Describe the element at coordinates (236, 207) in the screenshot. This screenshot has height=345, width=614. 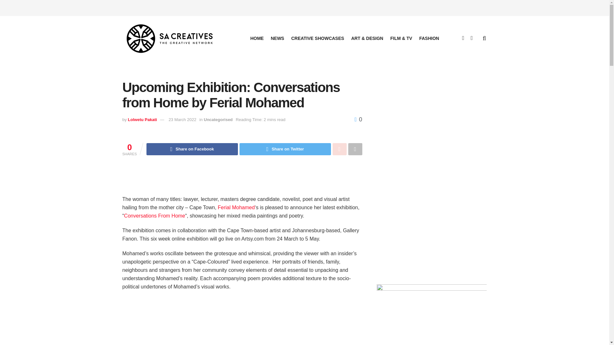
I see `Ferial Mohamed` at that location.